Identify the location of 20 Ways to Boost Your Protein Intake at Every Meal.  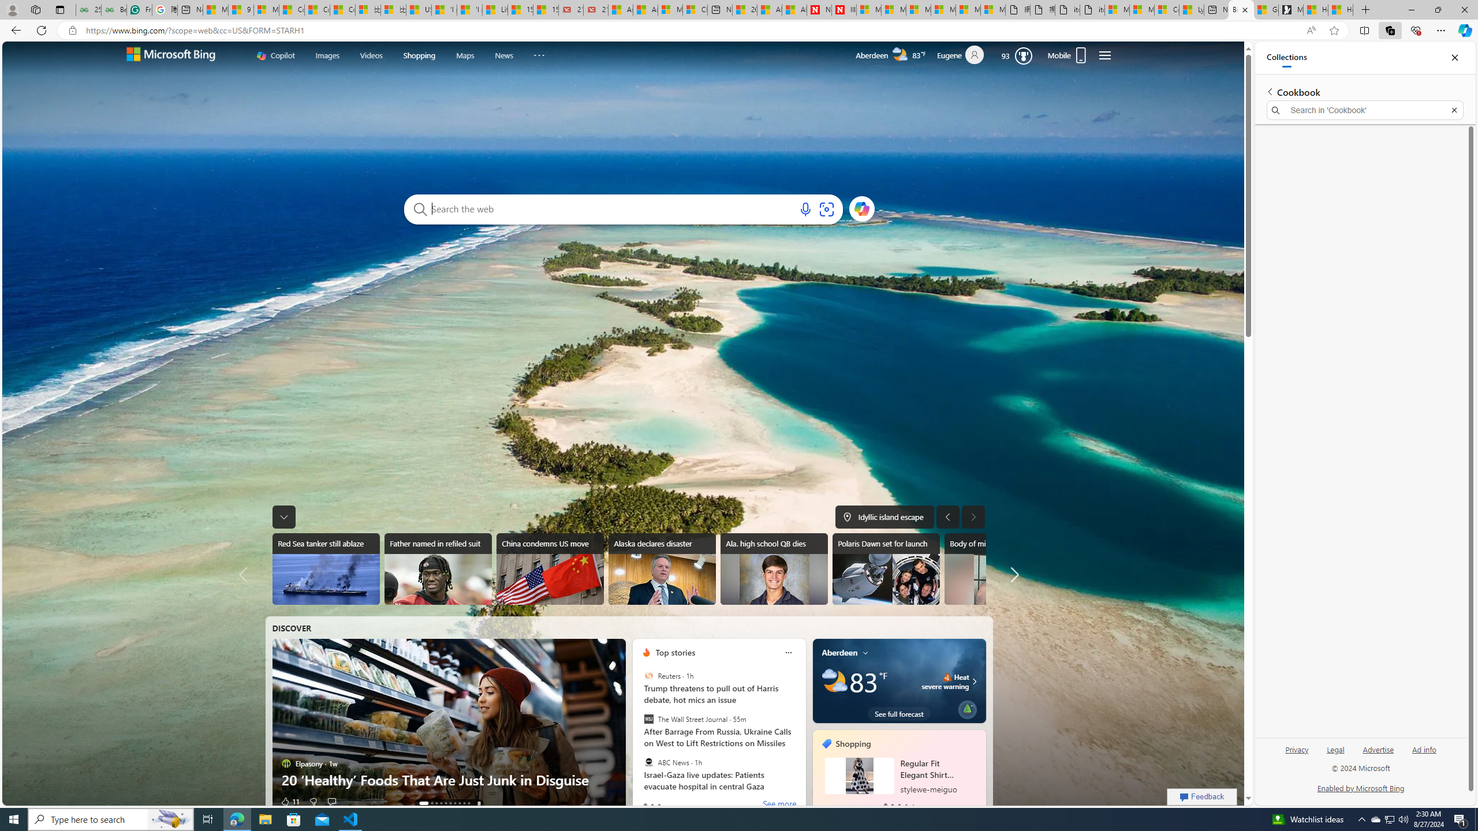
(745, 10).